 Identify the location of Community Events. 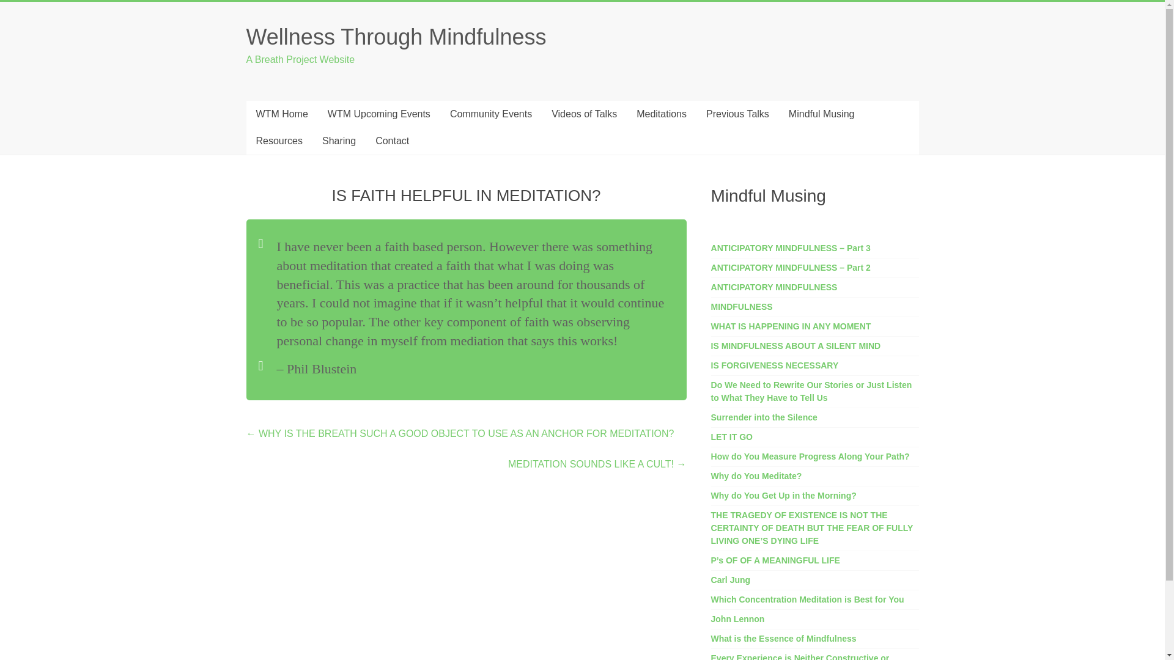
(490, 114).